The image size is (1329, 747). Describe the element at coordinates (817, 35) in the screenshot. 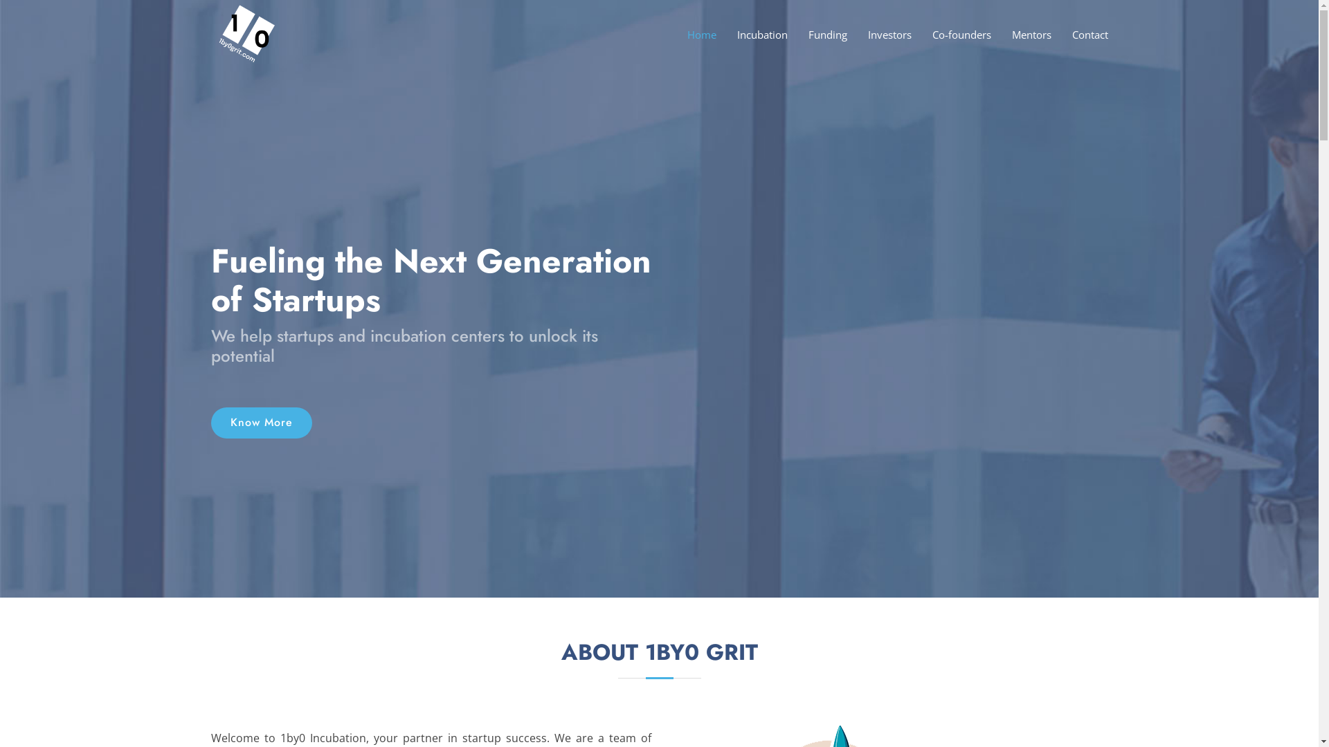

I see `Funding` at that location.